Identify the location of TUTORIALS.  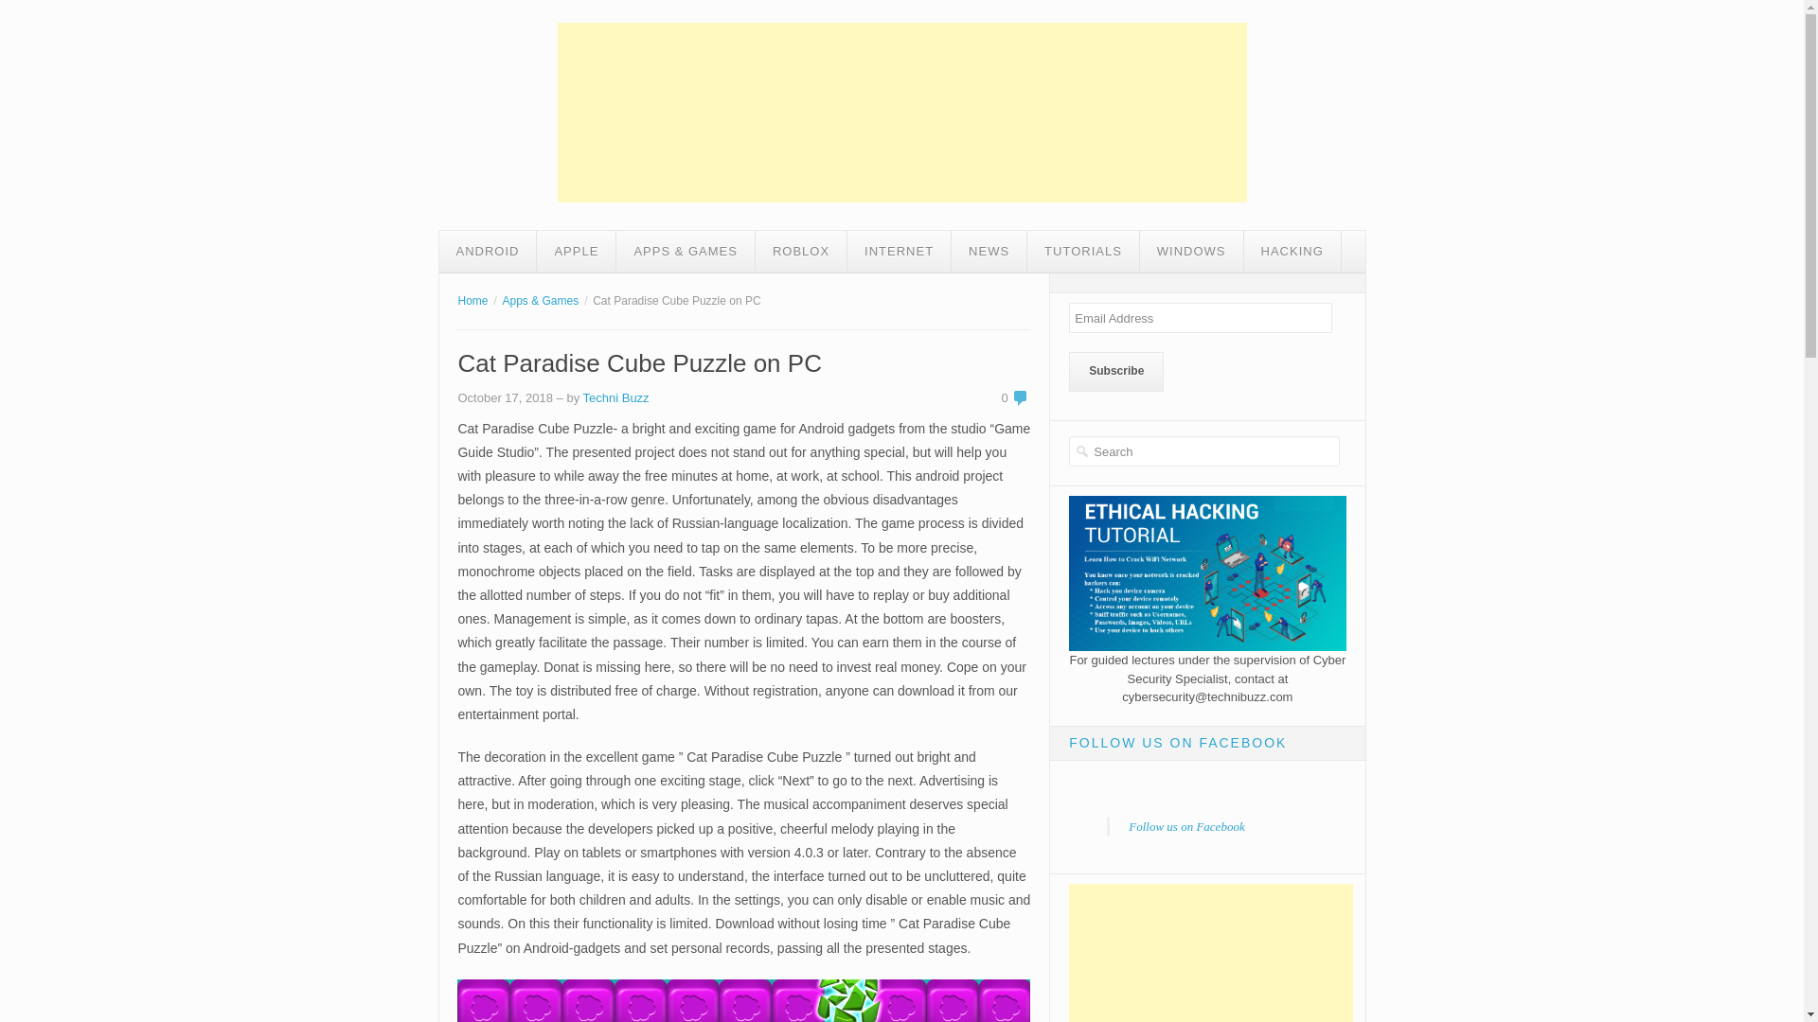
(1083, 252).